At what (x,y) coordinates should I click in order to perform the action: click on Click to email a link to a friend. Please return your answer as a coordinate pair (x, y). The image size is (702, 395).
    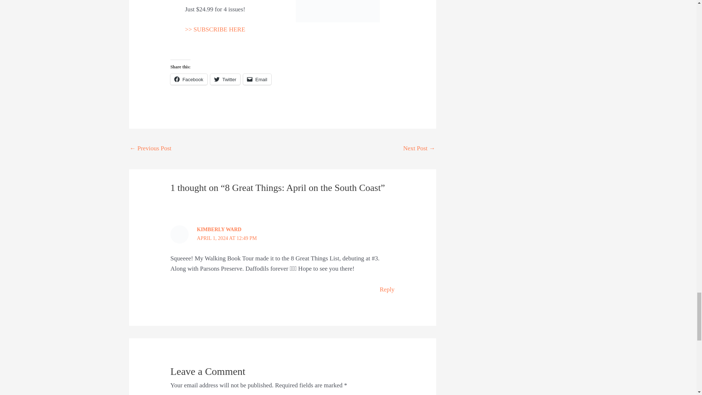
    Looking at the image, I should click on (257, 79).